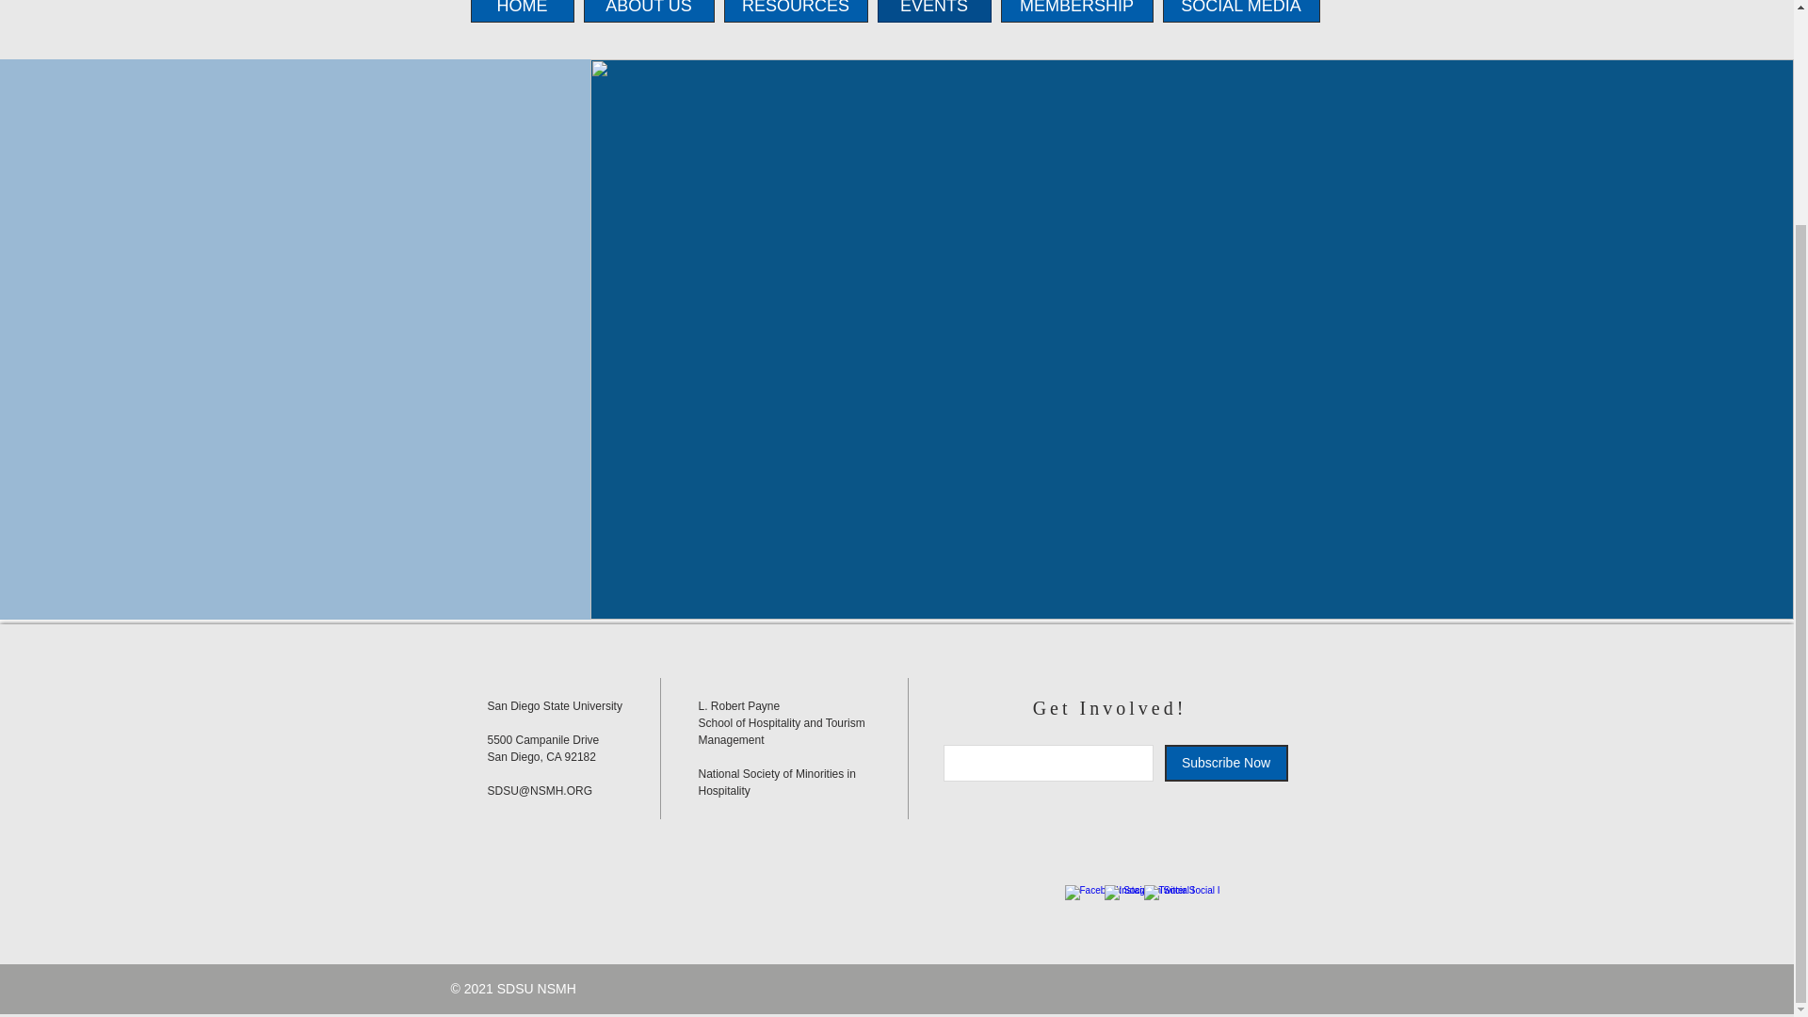 The height and width of the screenshot is (1017, 1808). I want to click on SOCIAL MEDIA, so click(1241, 11).